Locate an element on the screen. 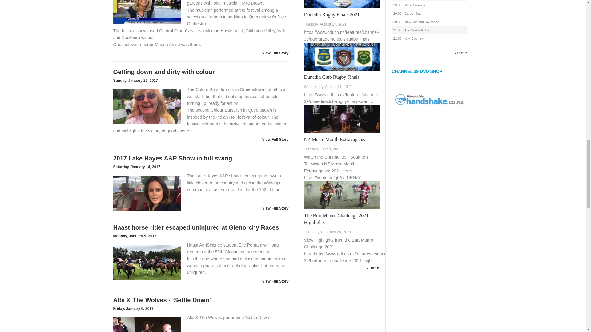 The width and height of the screenshot is (591, 332). Getting down and dirty with colour is located at coordinates (147, 106).